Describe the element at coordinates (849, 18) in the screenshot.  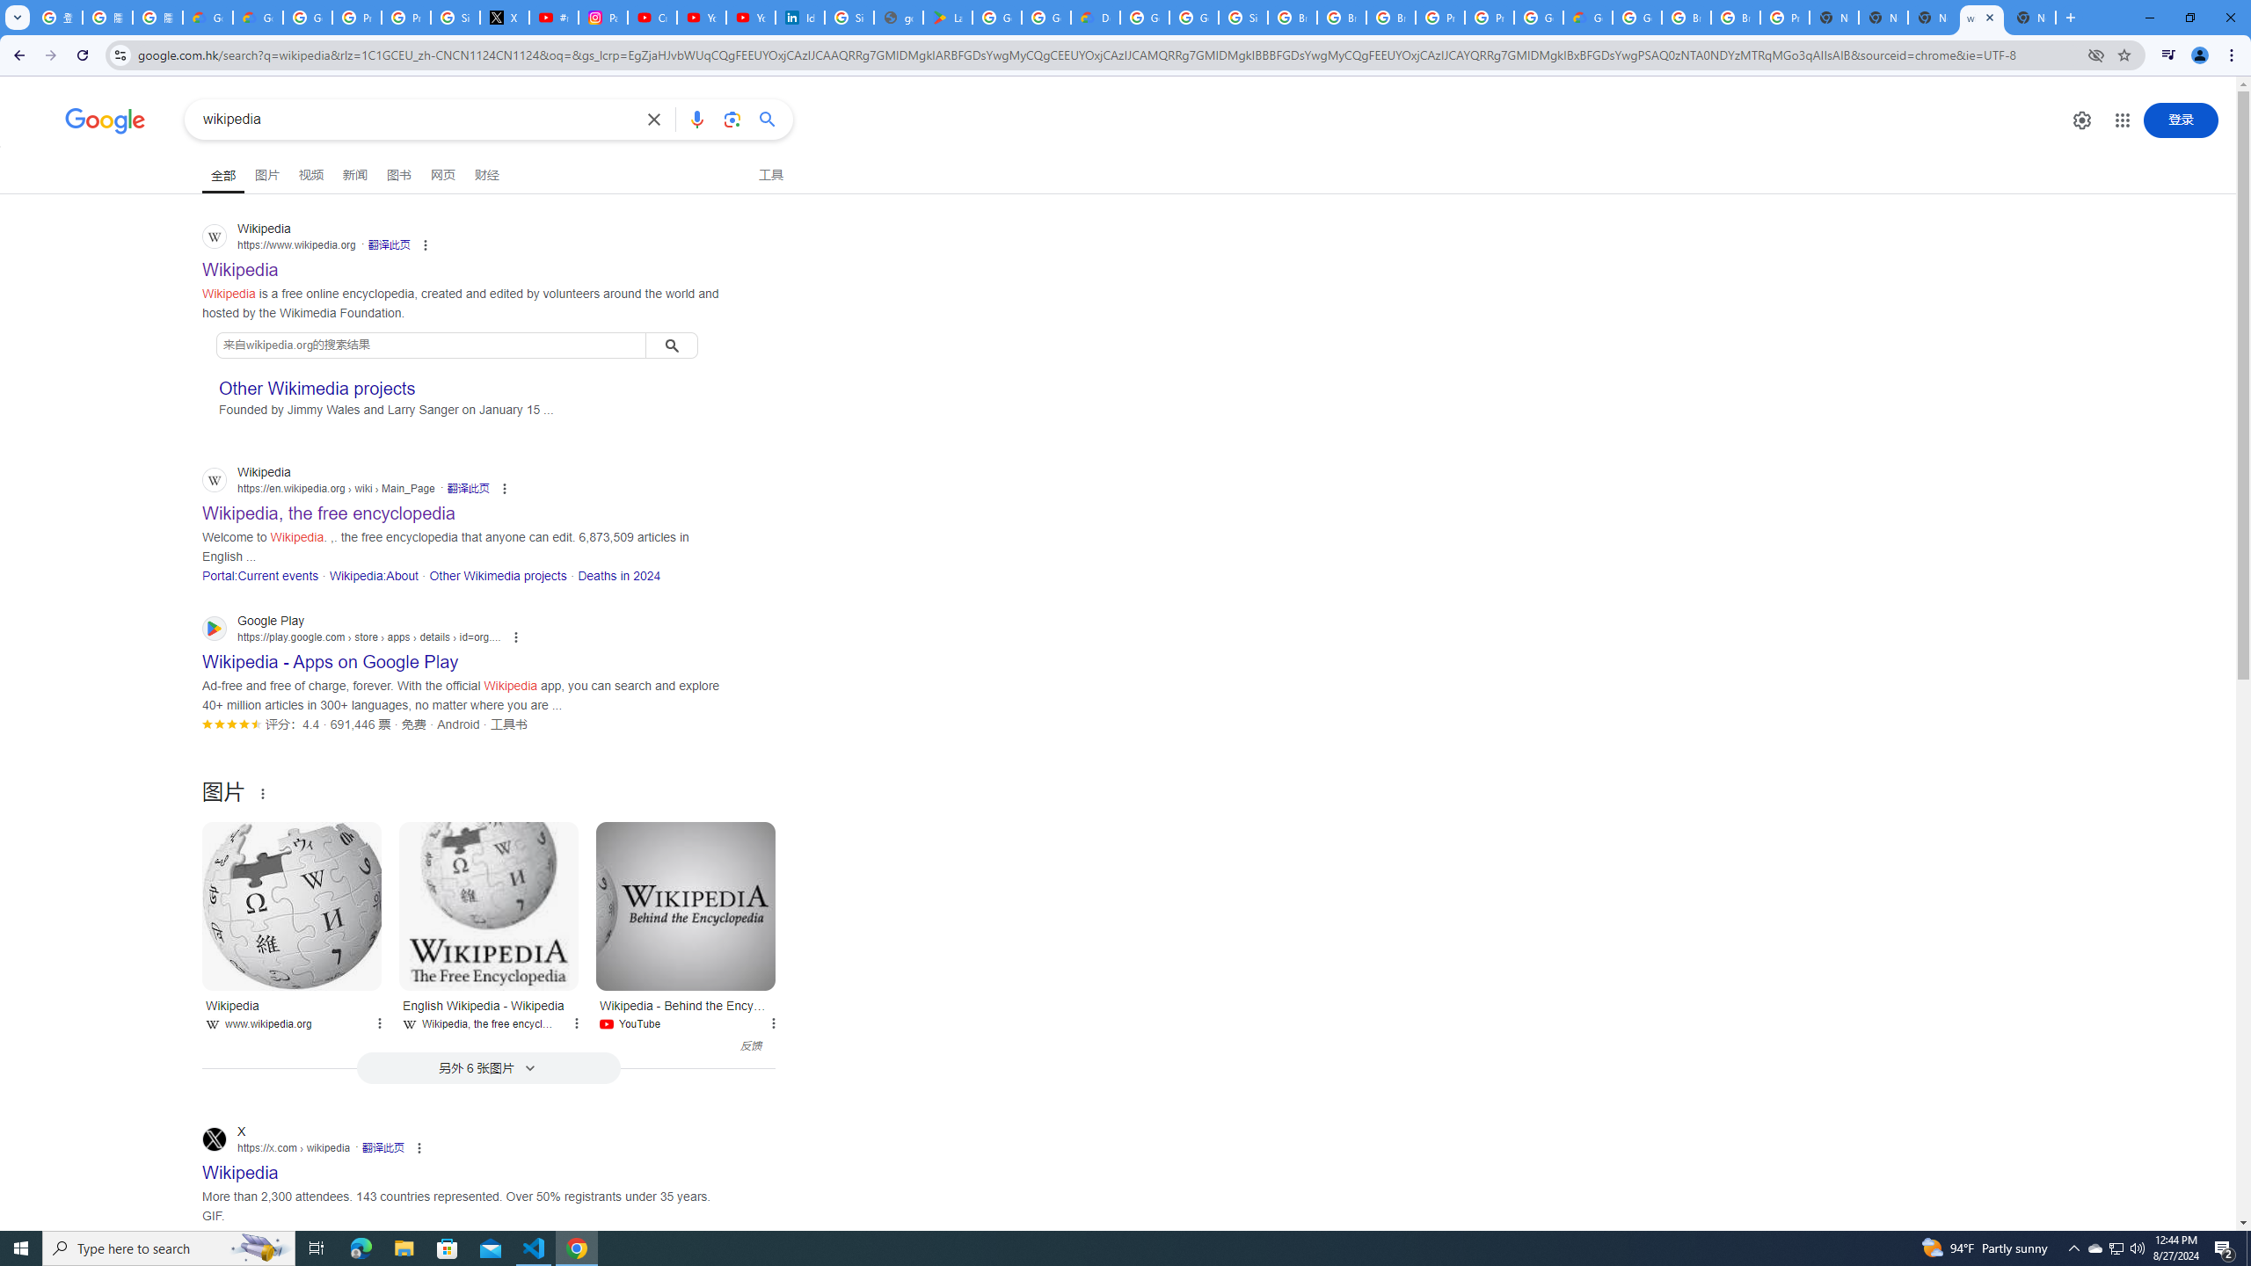
I see `Sign in - Google Accounts` at that location.